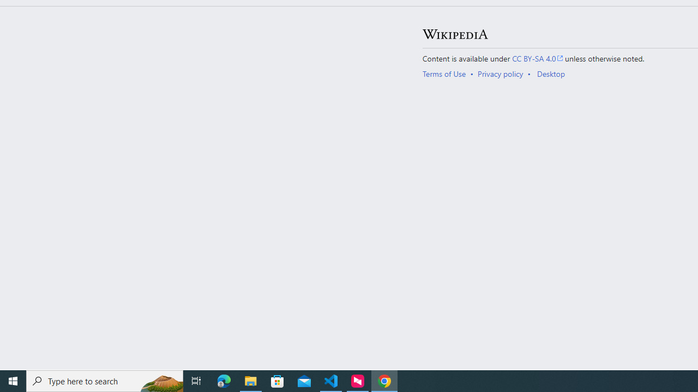  What do you see at coordinates (551, 74) in the screenshot?
I see `Desktop` at bounding box center [551, 74].